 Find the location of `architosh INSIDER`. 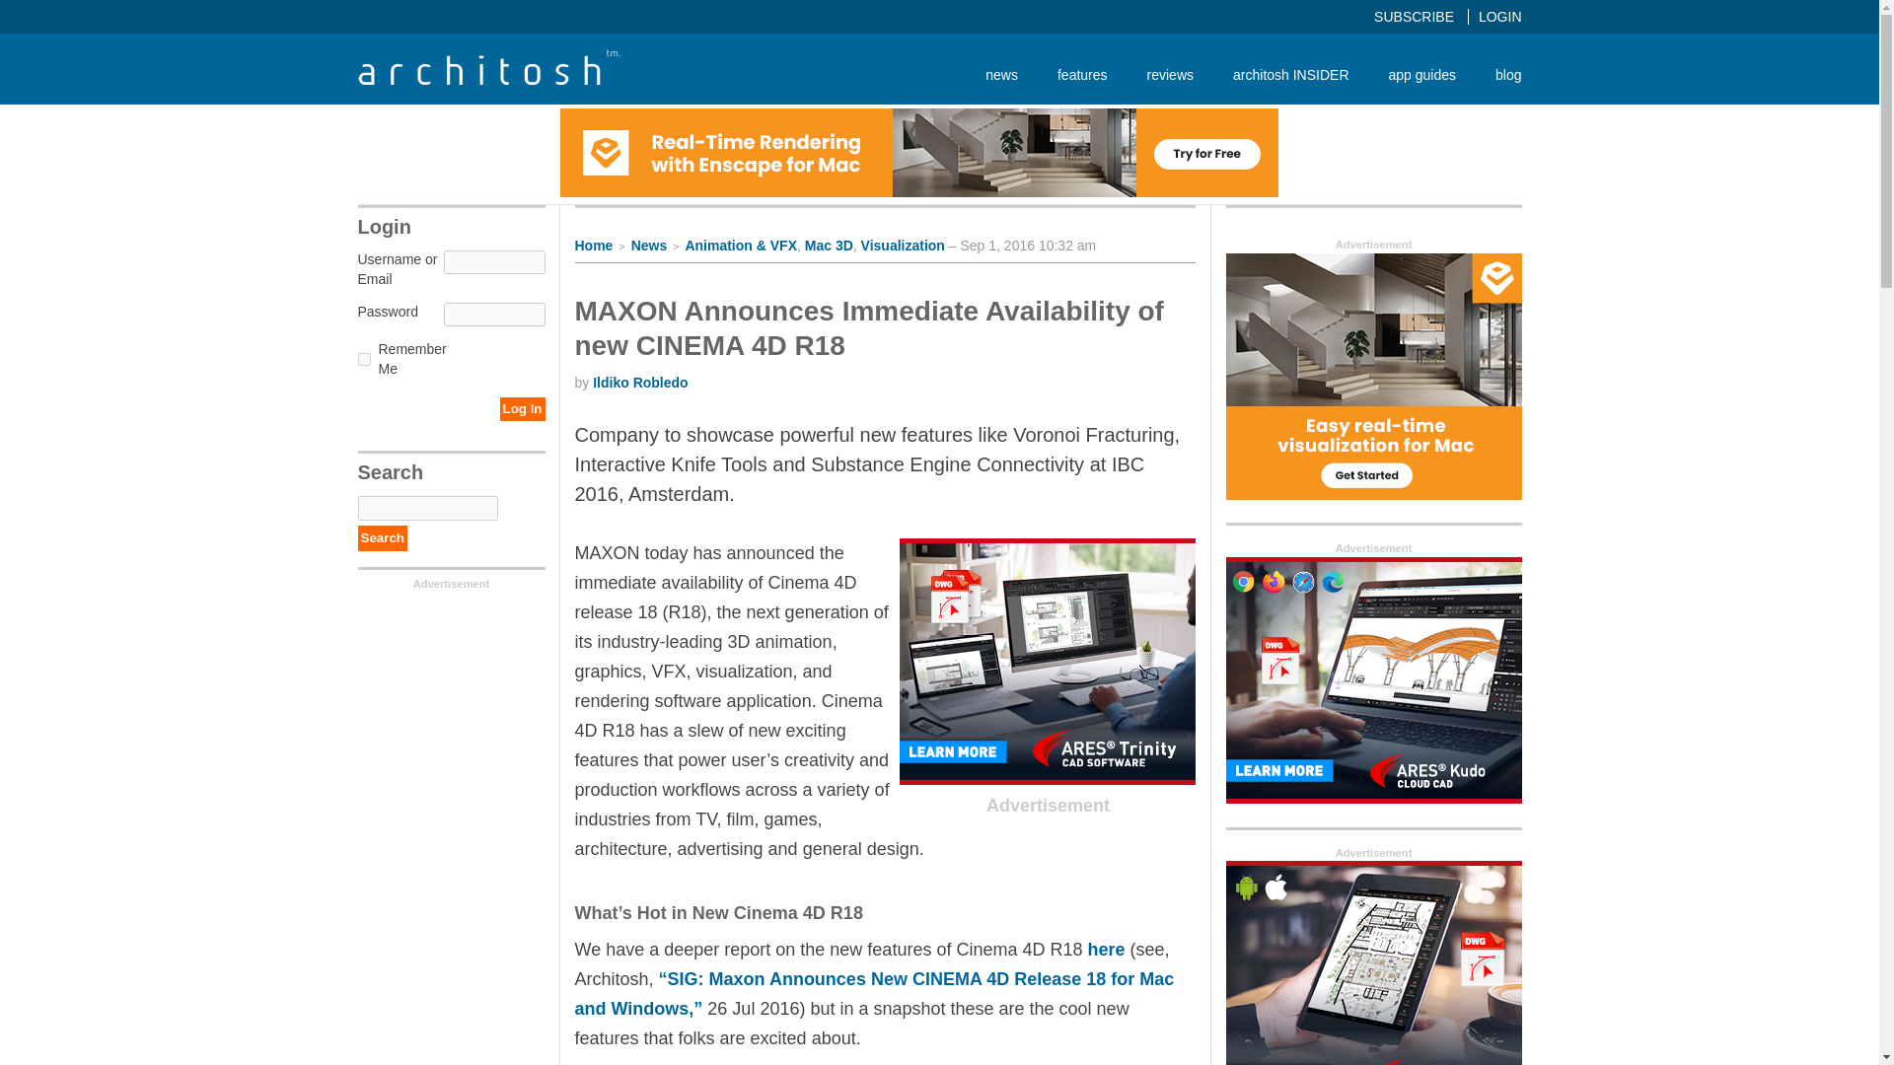

architosh INSIDER is located at coordinates (1290, 74).